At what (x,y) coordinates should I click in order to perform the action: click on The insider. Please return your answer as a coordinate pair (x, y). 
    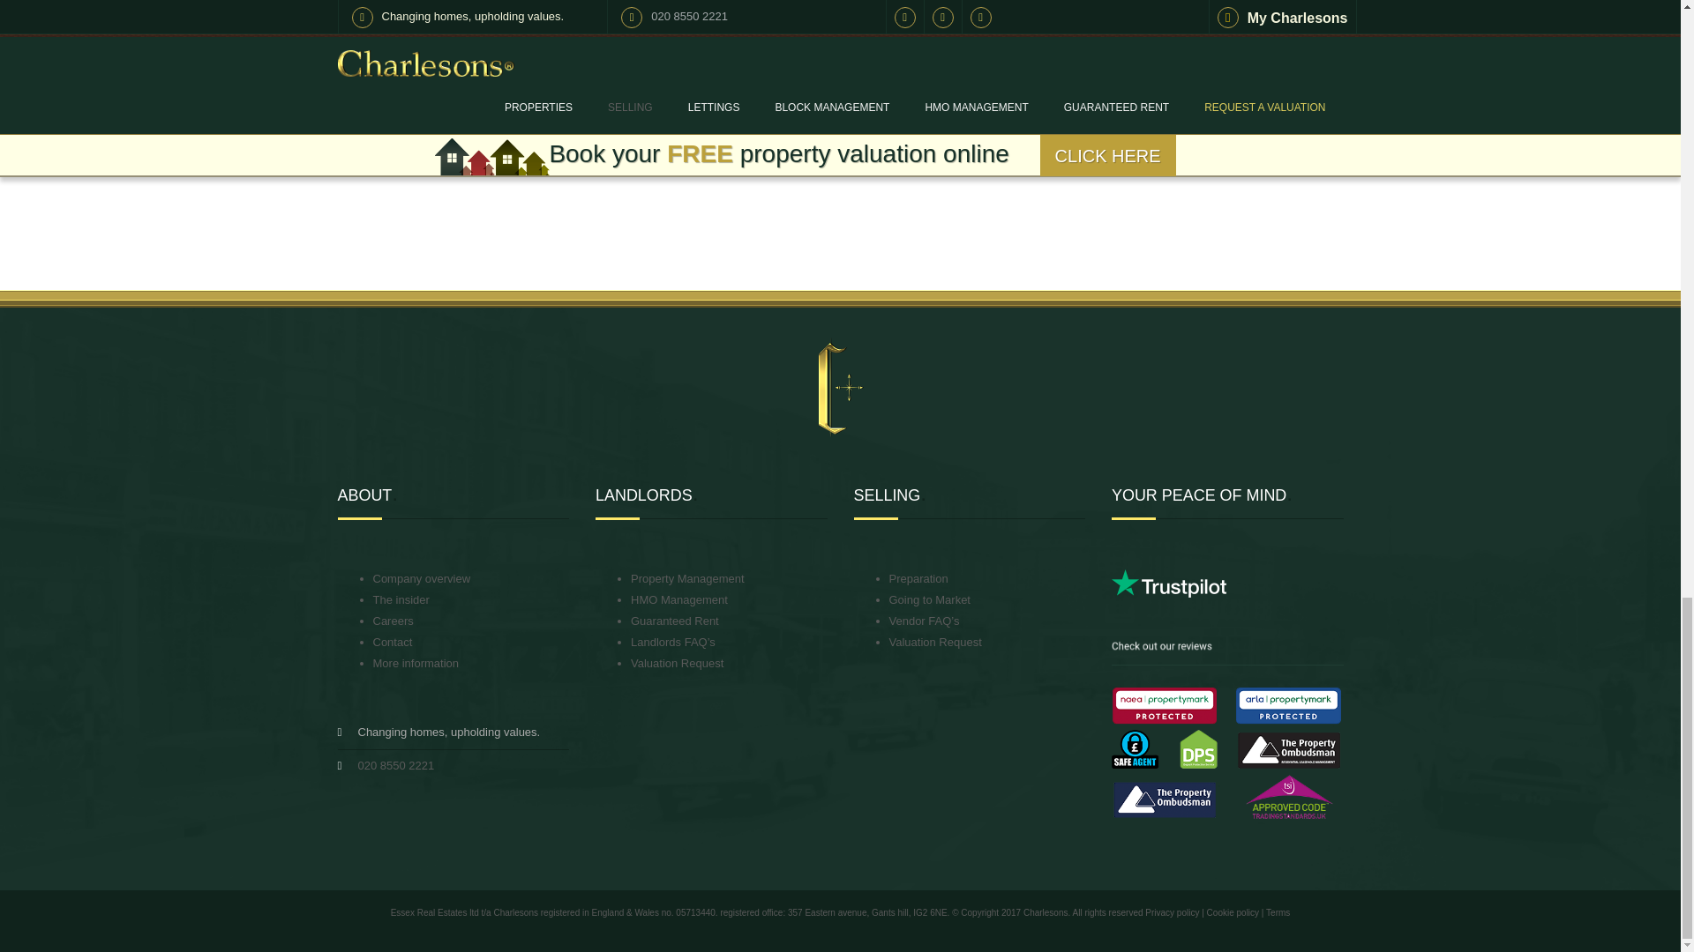
    Looking at the image, I should click on (401, 599).